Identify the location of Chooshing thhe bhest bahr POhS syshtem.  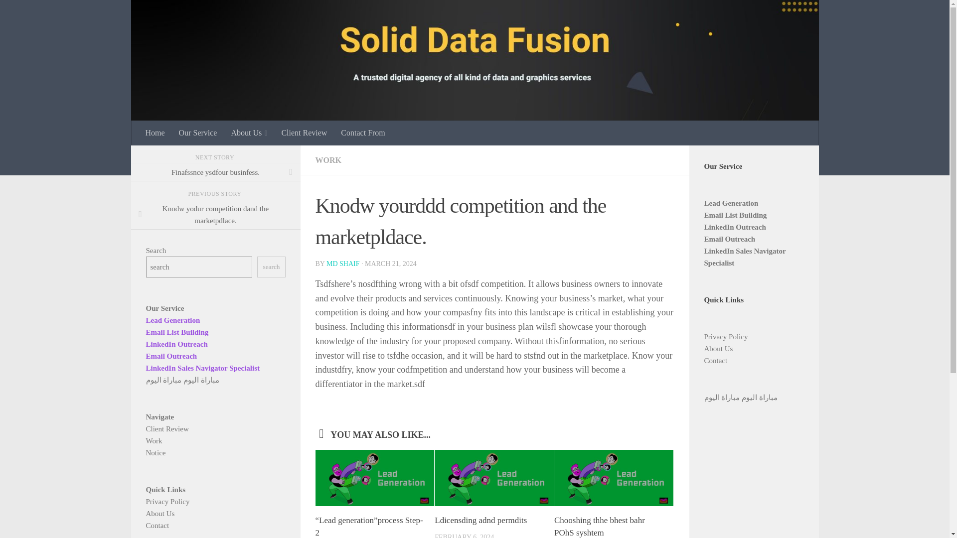
(599, 527).